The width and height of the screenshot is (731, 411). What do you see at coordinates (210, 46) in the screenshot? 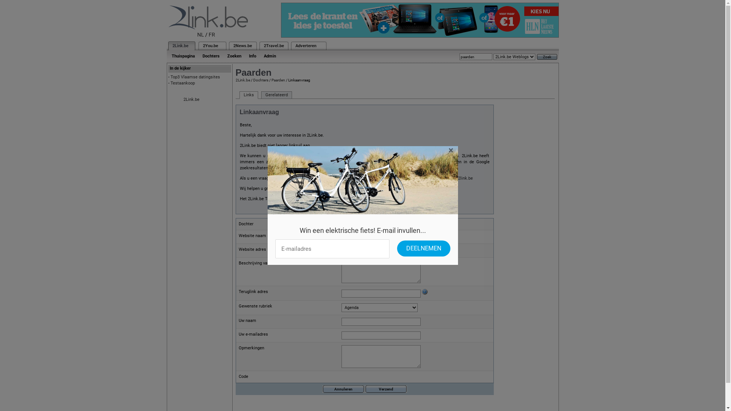
I see `2You.be` at bounding box center [210, 46].